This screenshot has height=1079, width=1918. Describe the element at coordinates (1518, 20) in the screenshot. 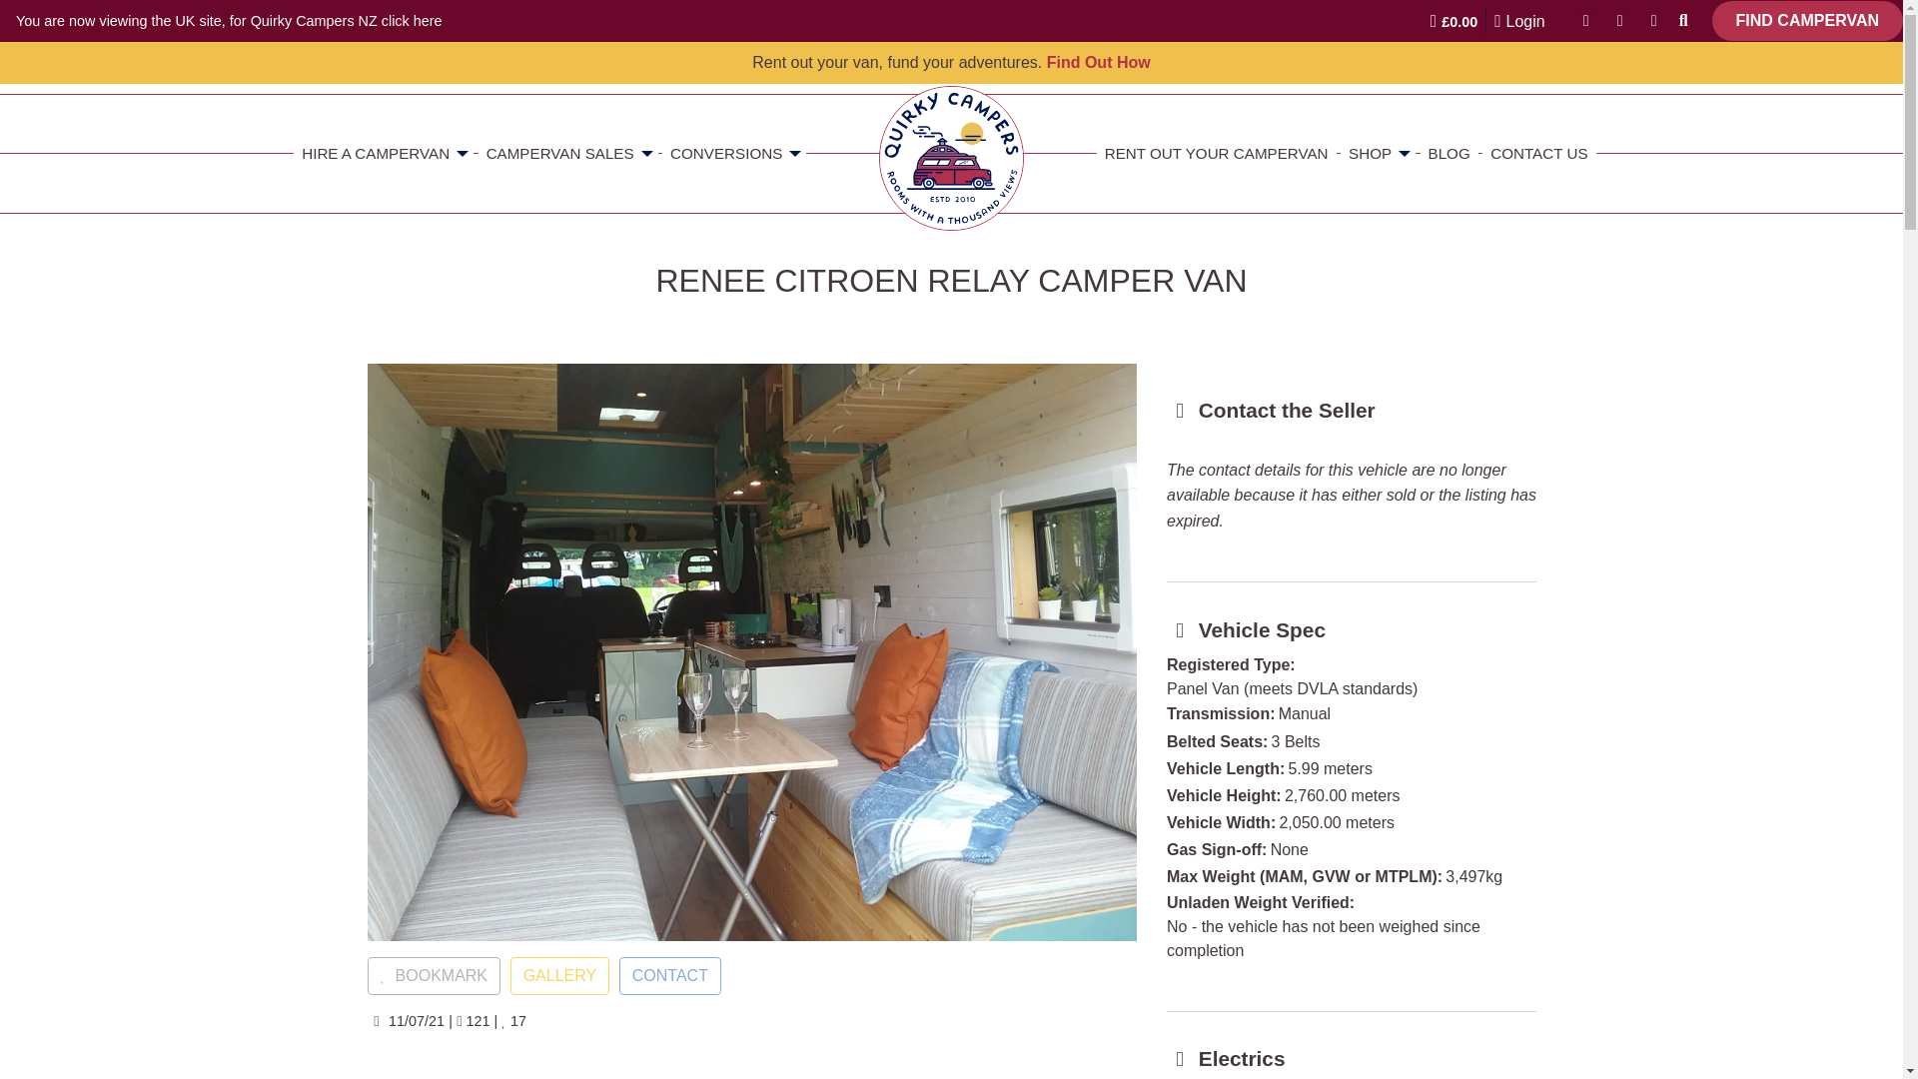

I see `Login` at that location.